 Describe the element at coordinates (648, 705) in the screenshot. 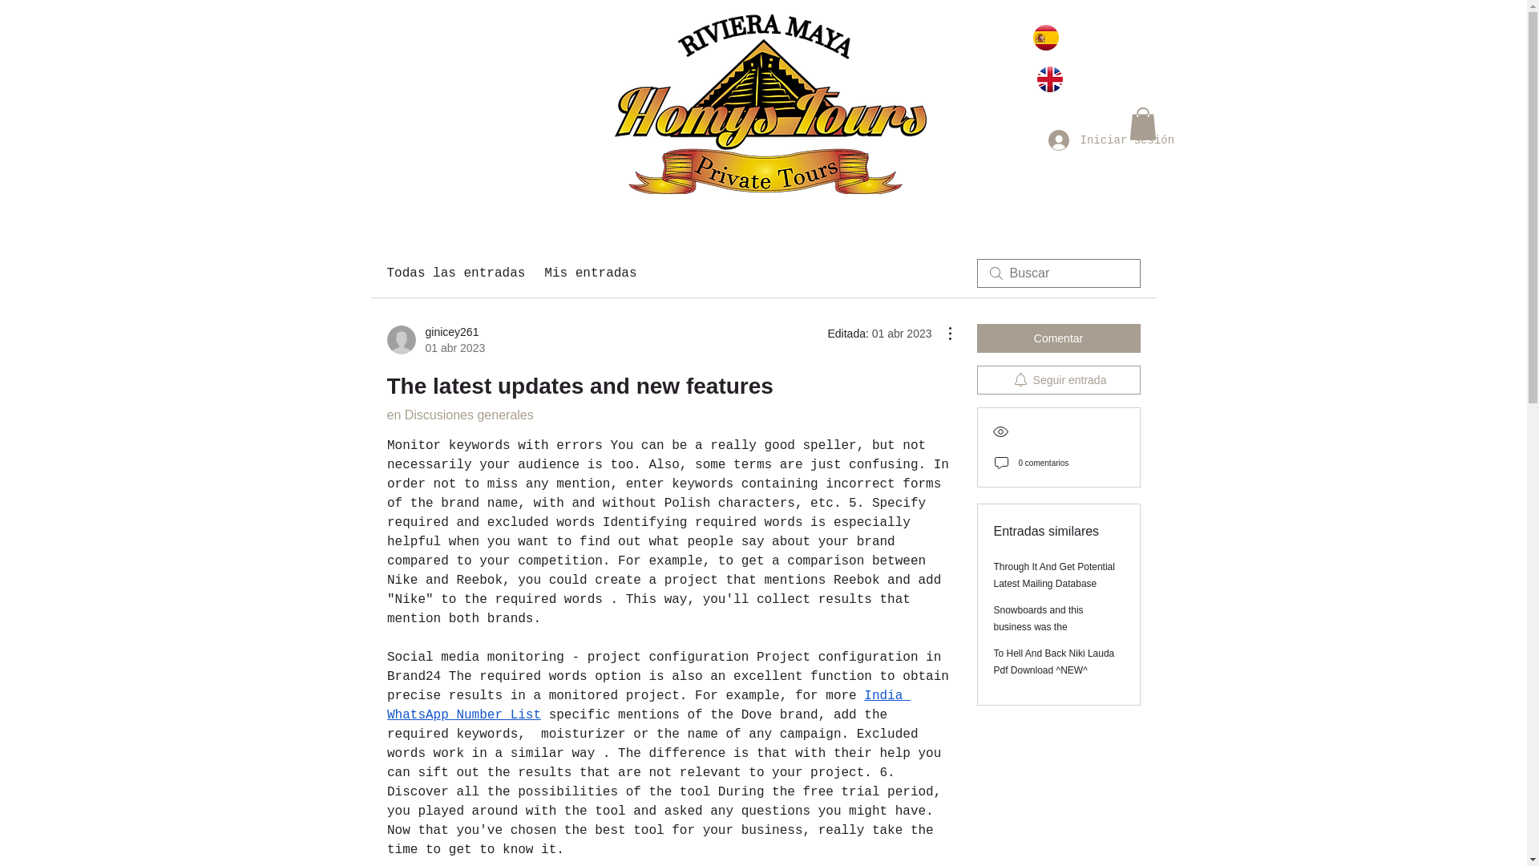

I see `Logo Homys.png` at that location.